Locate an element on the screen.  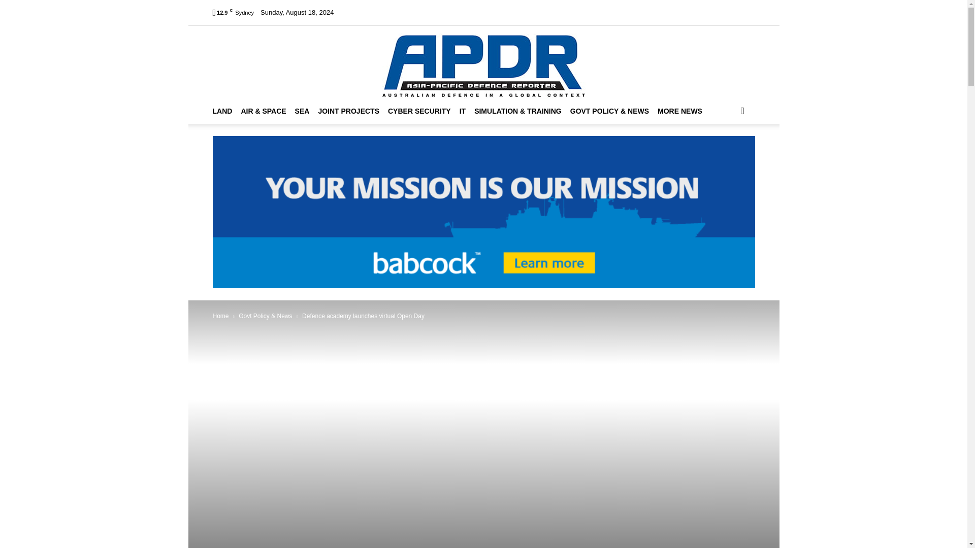
Contact is located at coordinates (620, 12).